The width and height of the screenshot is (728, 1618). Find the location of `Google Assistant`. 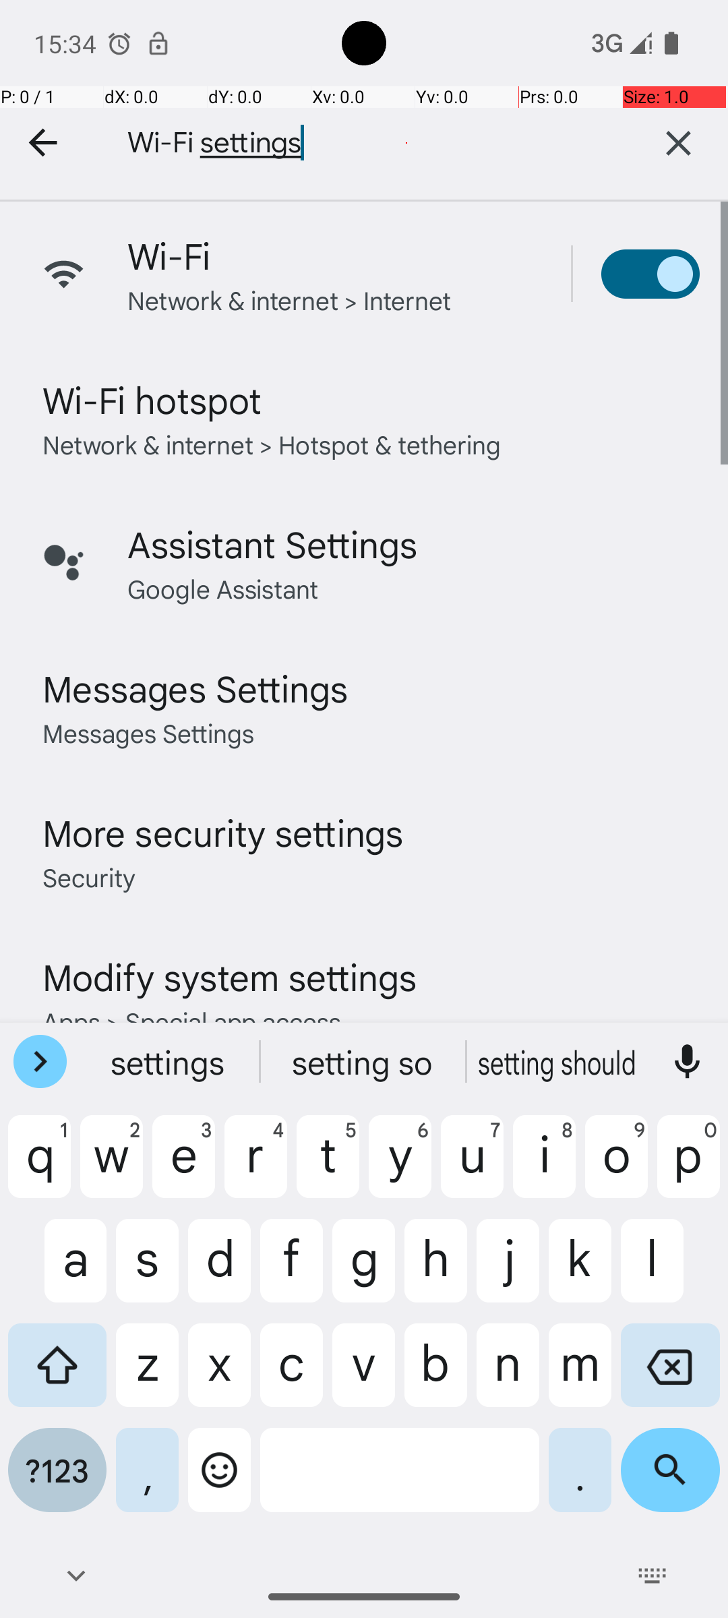

Google Assistant is located at coordinates (222, 588).